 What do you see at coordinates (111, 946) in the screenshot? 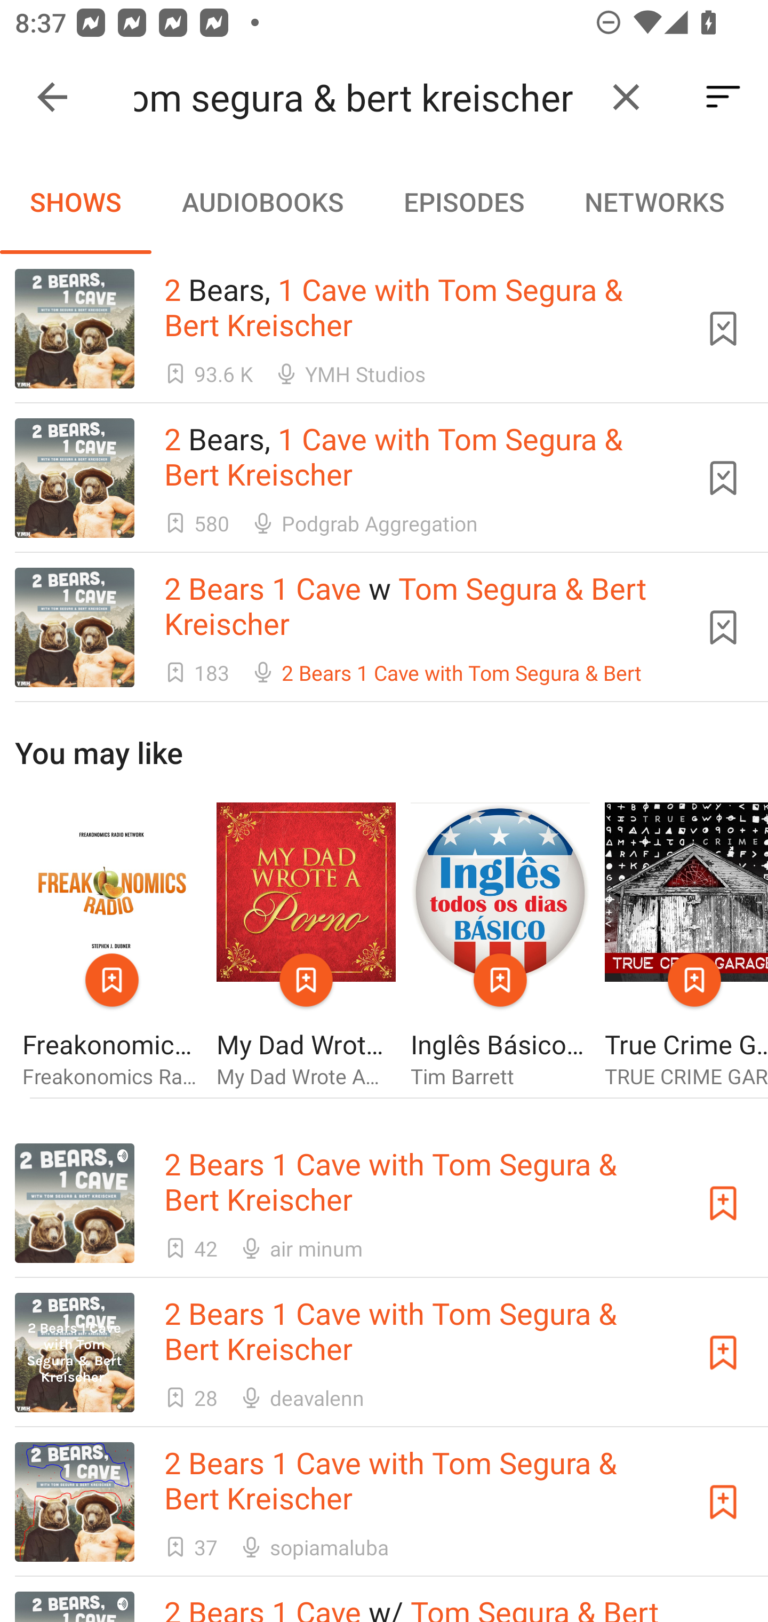
I see `Freakonomics Radio Freakonomics Radio + Stitcher` at bounding box center [111, 946].